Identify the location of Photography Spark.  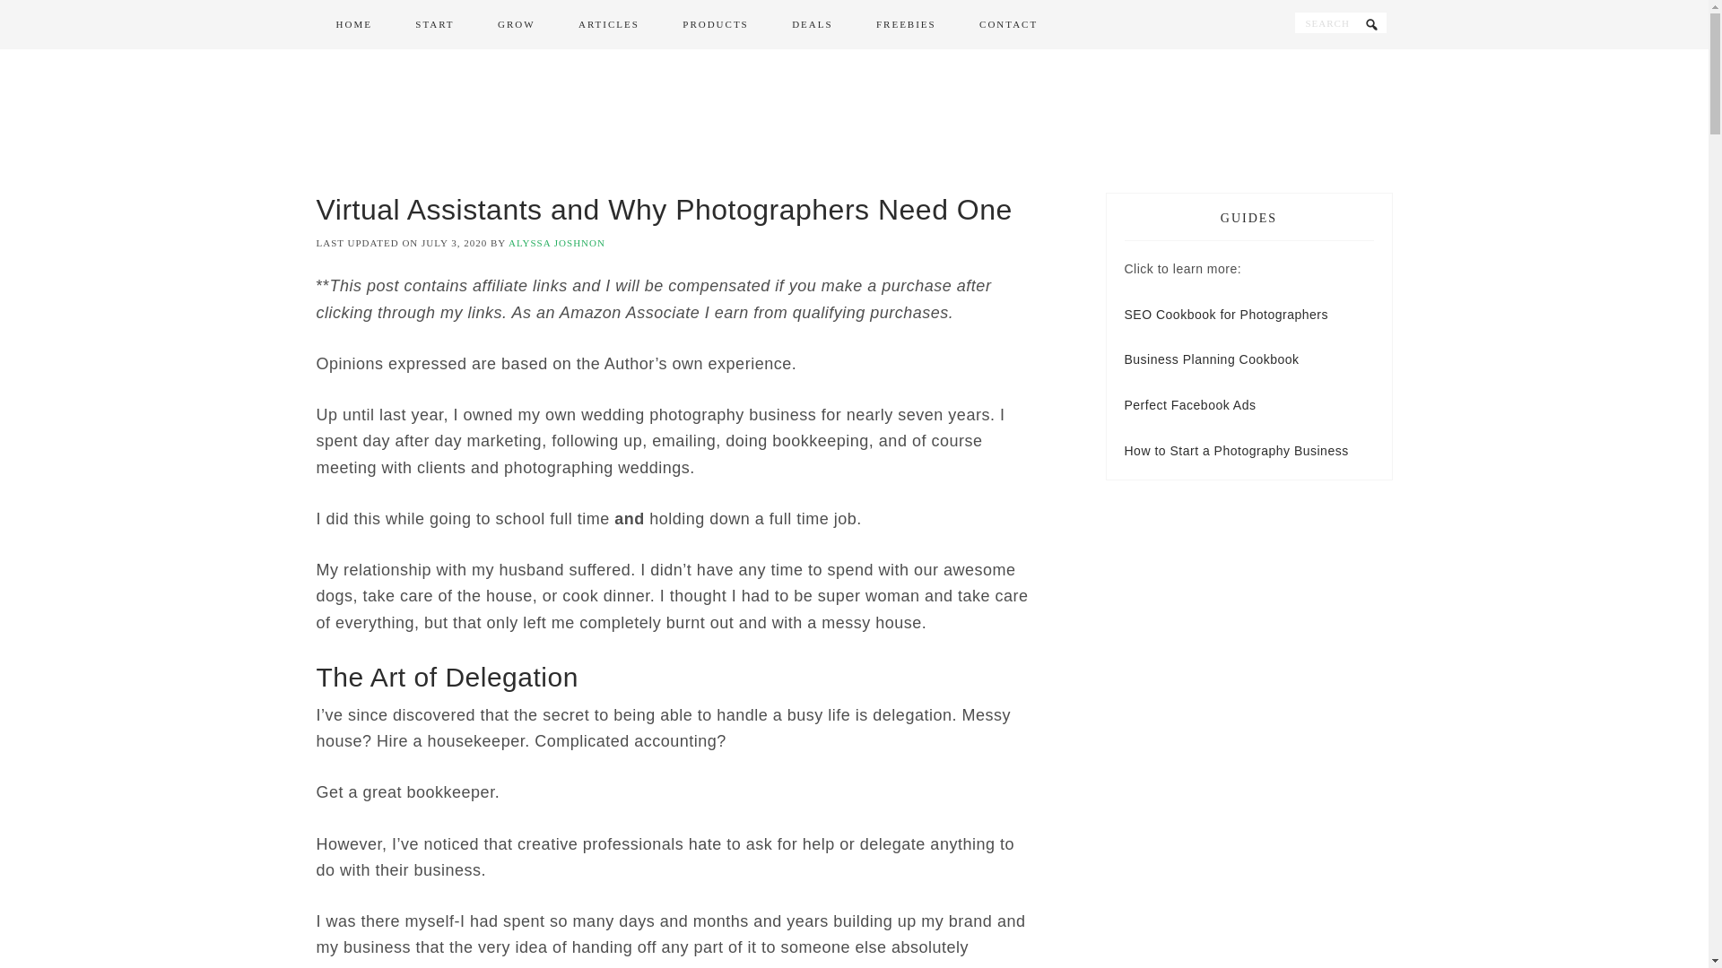
(854, 120).